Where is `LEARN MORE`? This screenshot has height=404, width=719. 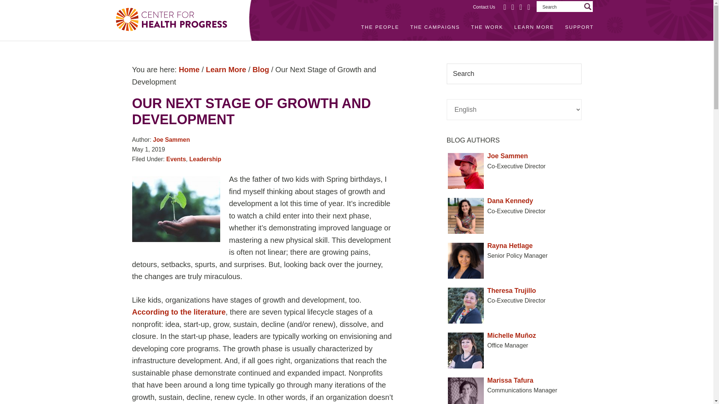 LEARN MORE is located at coordinates (534, 27).